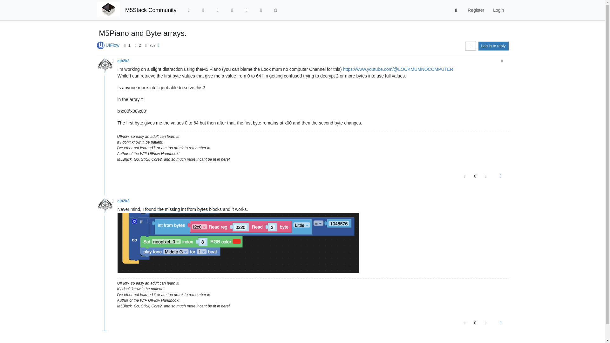 This screenshot has height=343, width=610. Describe the element at coordinates (123, 61) in the screenshot. I see `ajb2k3` at that location.